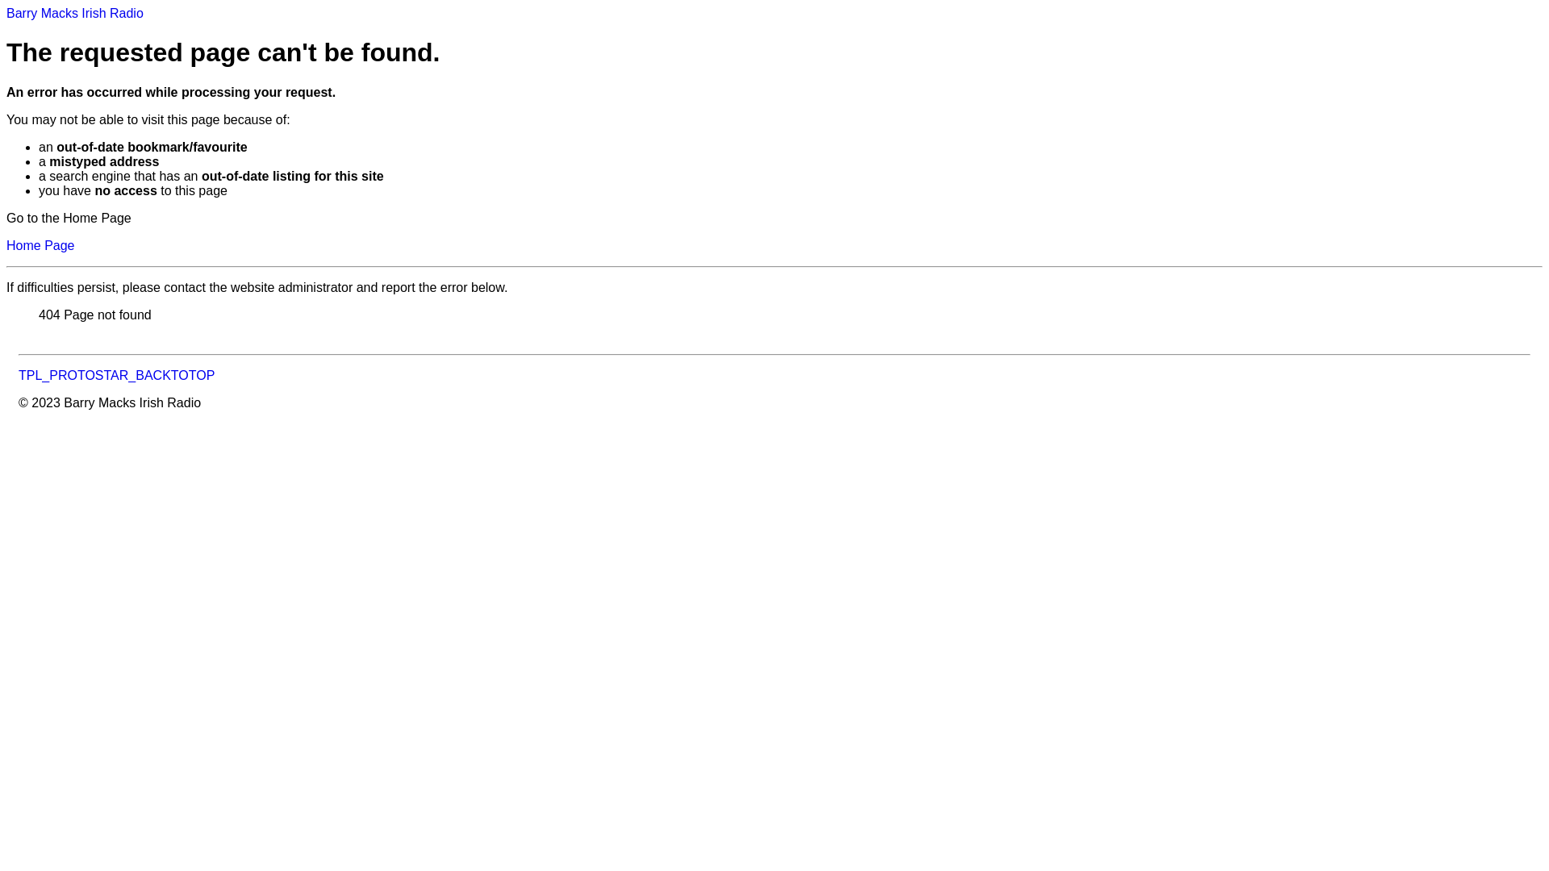  Describe the element at coordinates (75, 13) in the screenshot. I see `Barry Macks Irish Radio` at that location.